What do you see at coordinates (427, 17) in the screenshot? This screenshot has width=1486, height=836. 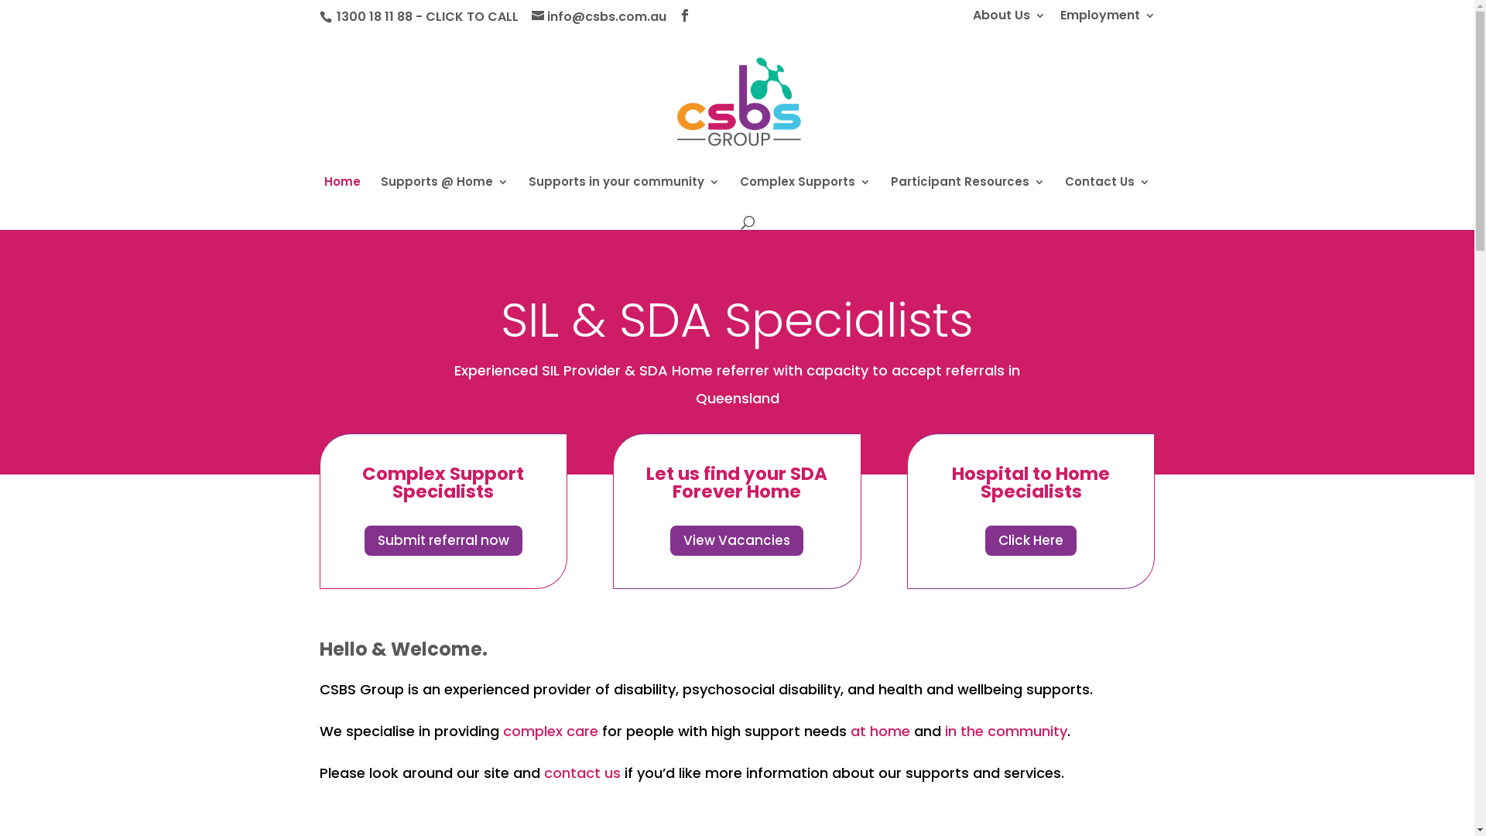 I see `1300 18 11 88 - CLICK TO CALL` at bounding box center [427, 17].